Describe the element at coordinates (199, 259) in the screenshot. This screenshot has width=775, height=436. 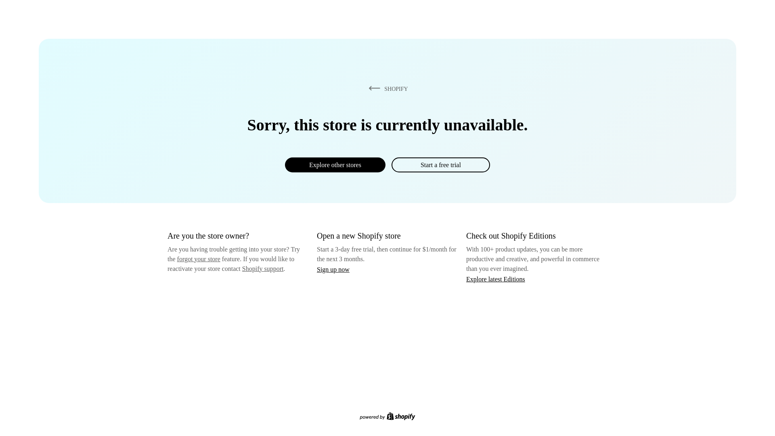
I see `forgot your store` at that location.